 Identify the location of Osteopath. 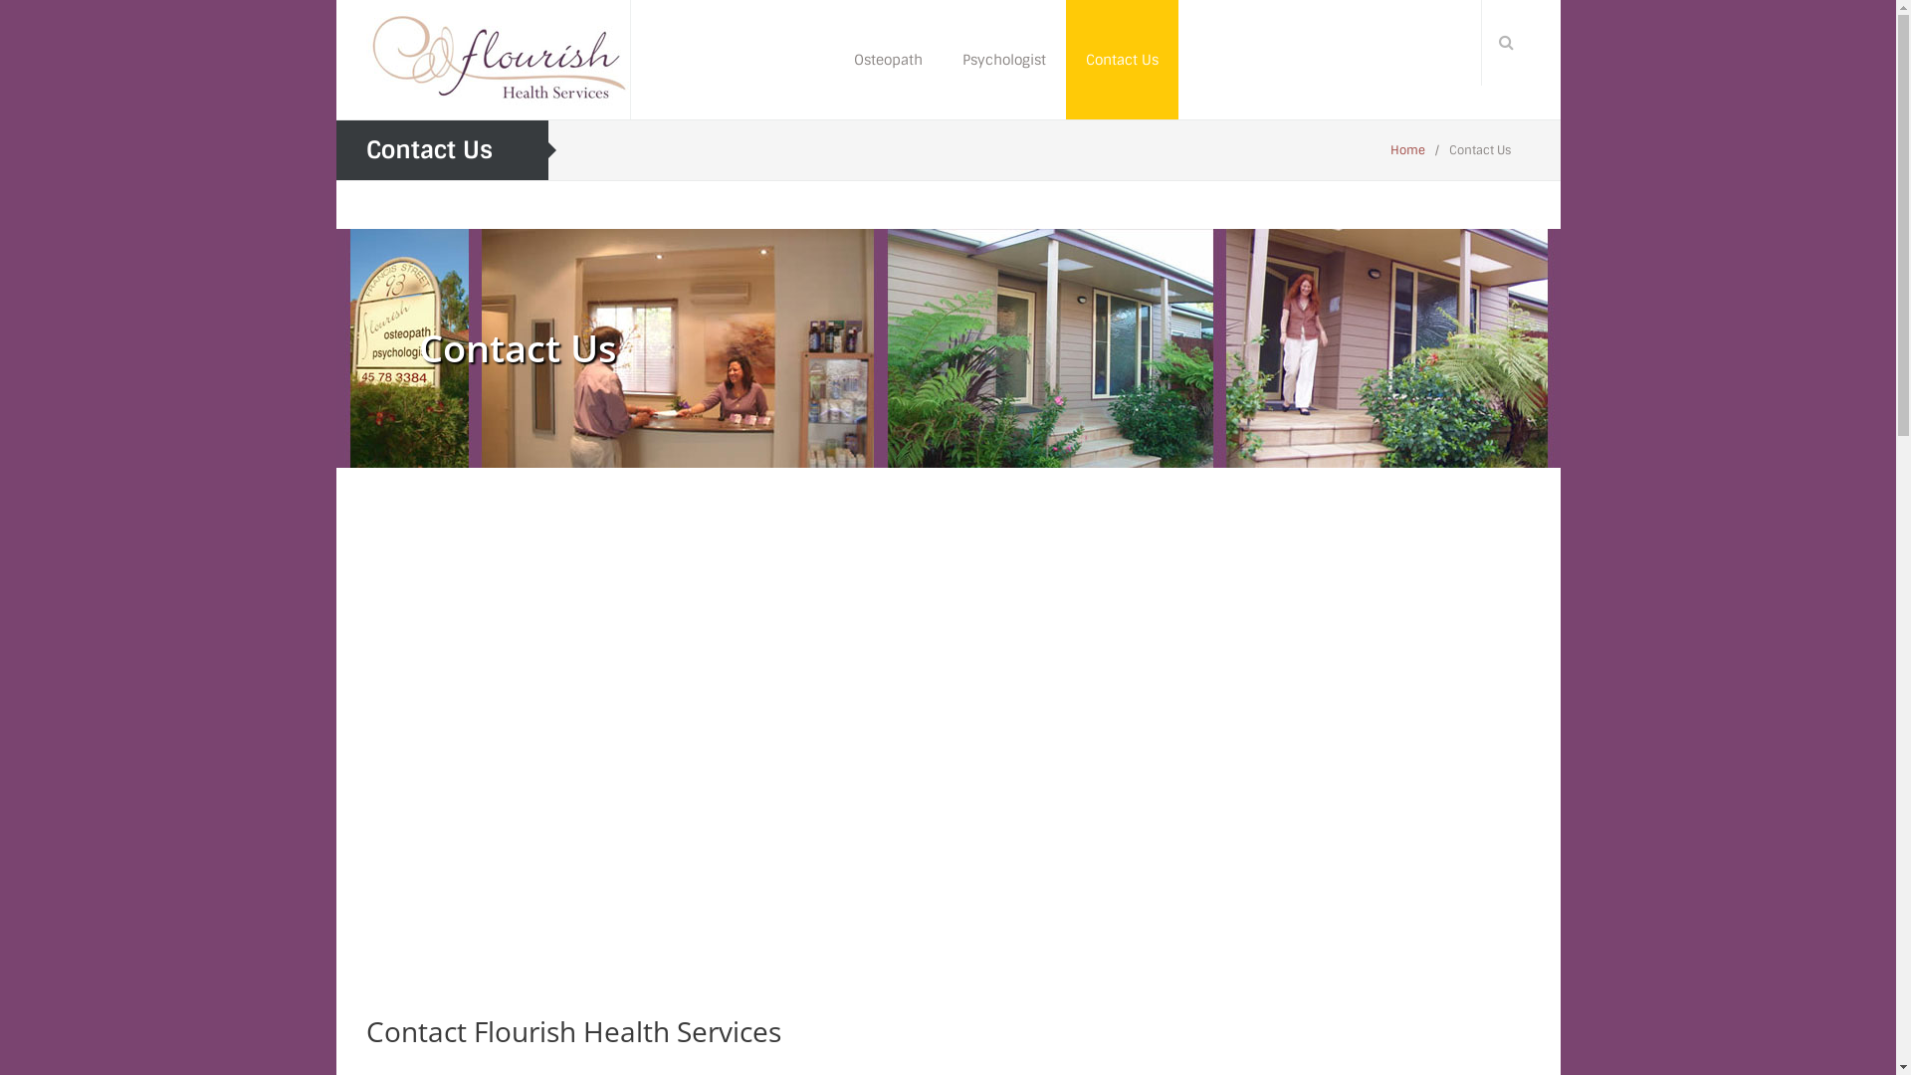
(888, 60).